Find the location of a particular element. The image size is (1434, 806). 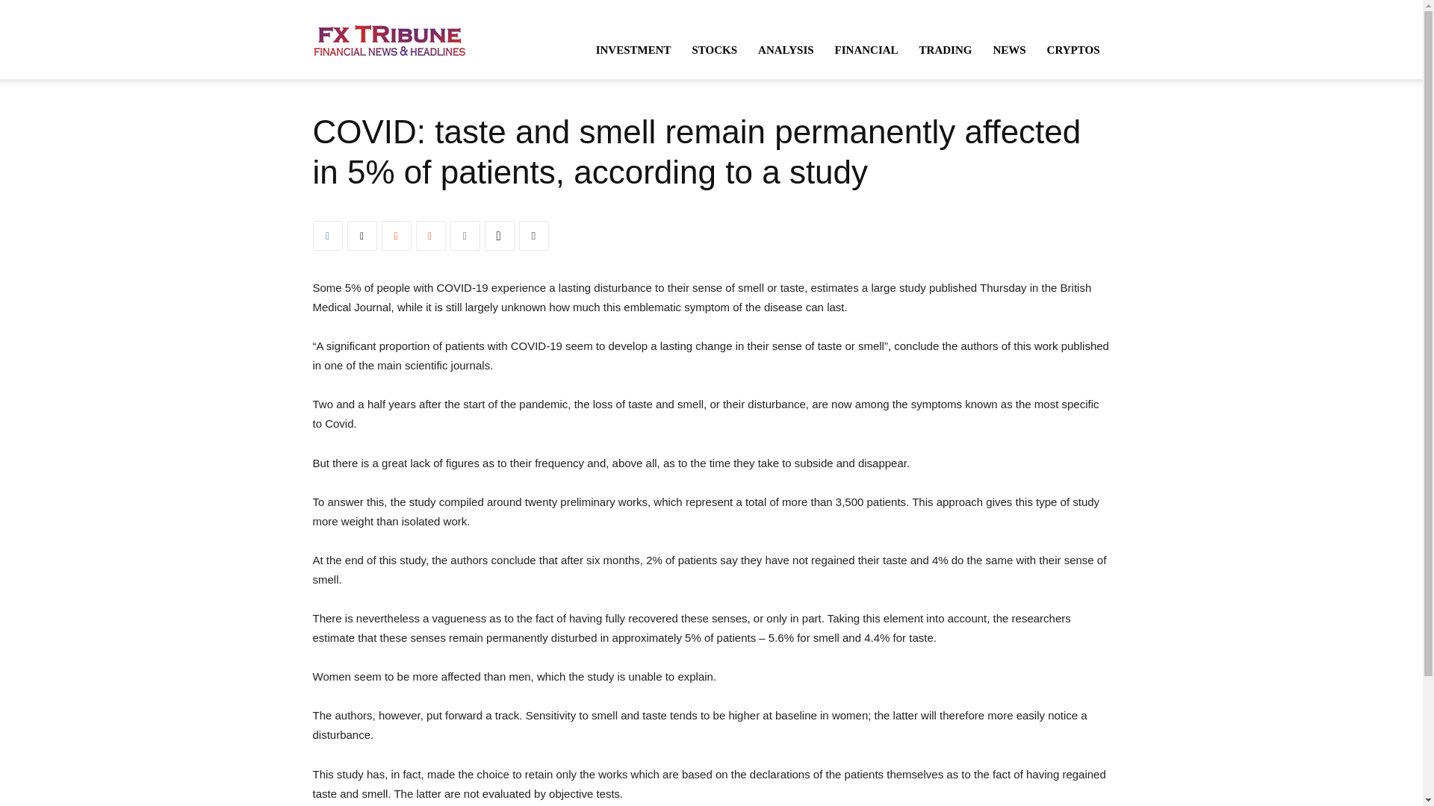

Tumblr is located at coordinates (465, 235).